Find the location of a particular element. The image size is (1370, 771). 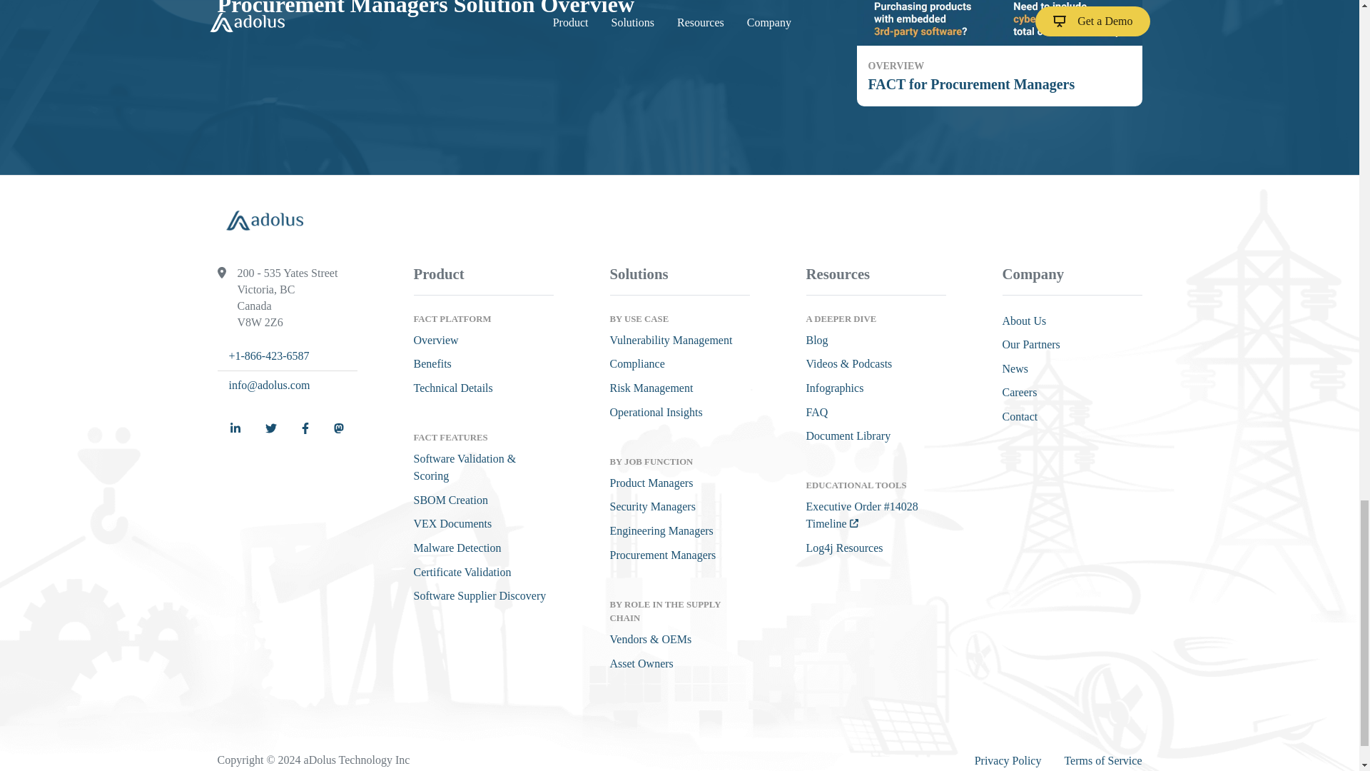

Operational Insights is located at coordinates (655, 413).